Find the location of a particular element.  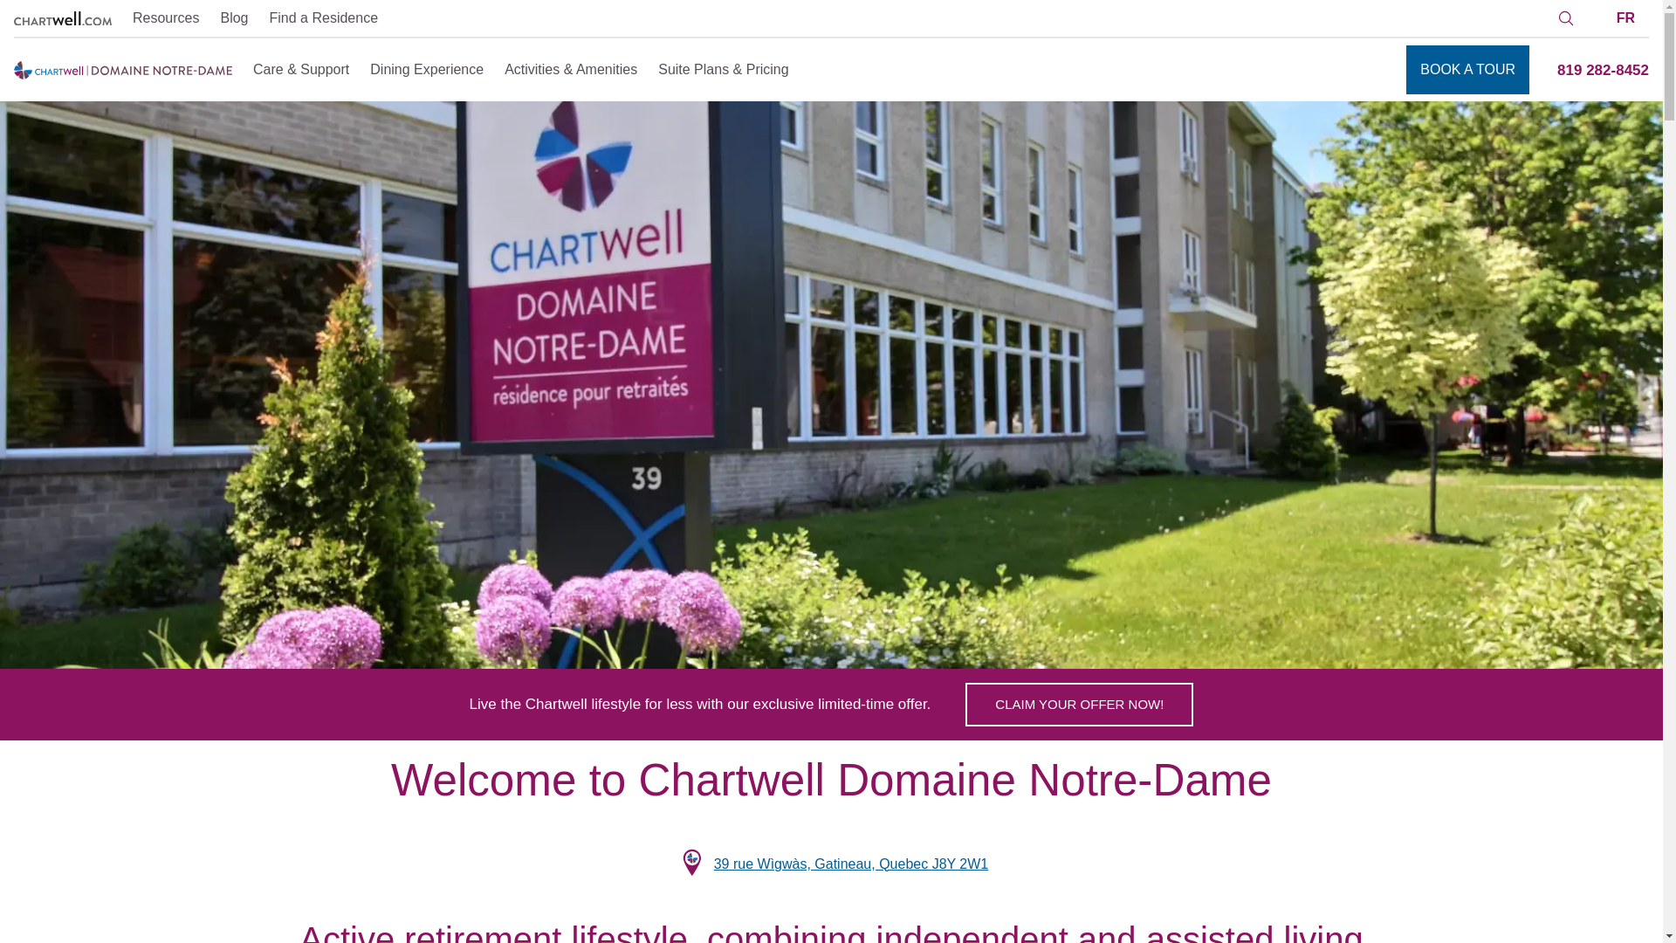

FR is located at coordinates (1079, 704).